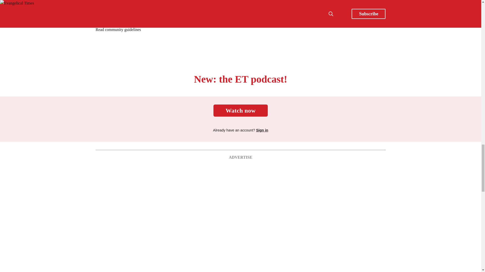 Image resolution: width=485 pixels, height=272 pixels. Describe the element at coordinates (240, 110) in the screenshot. I see `Watch now` at that location.